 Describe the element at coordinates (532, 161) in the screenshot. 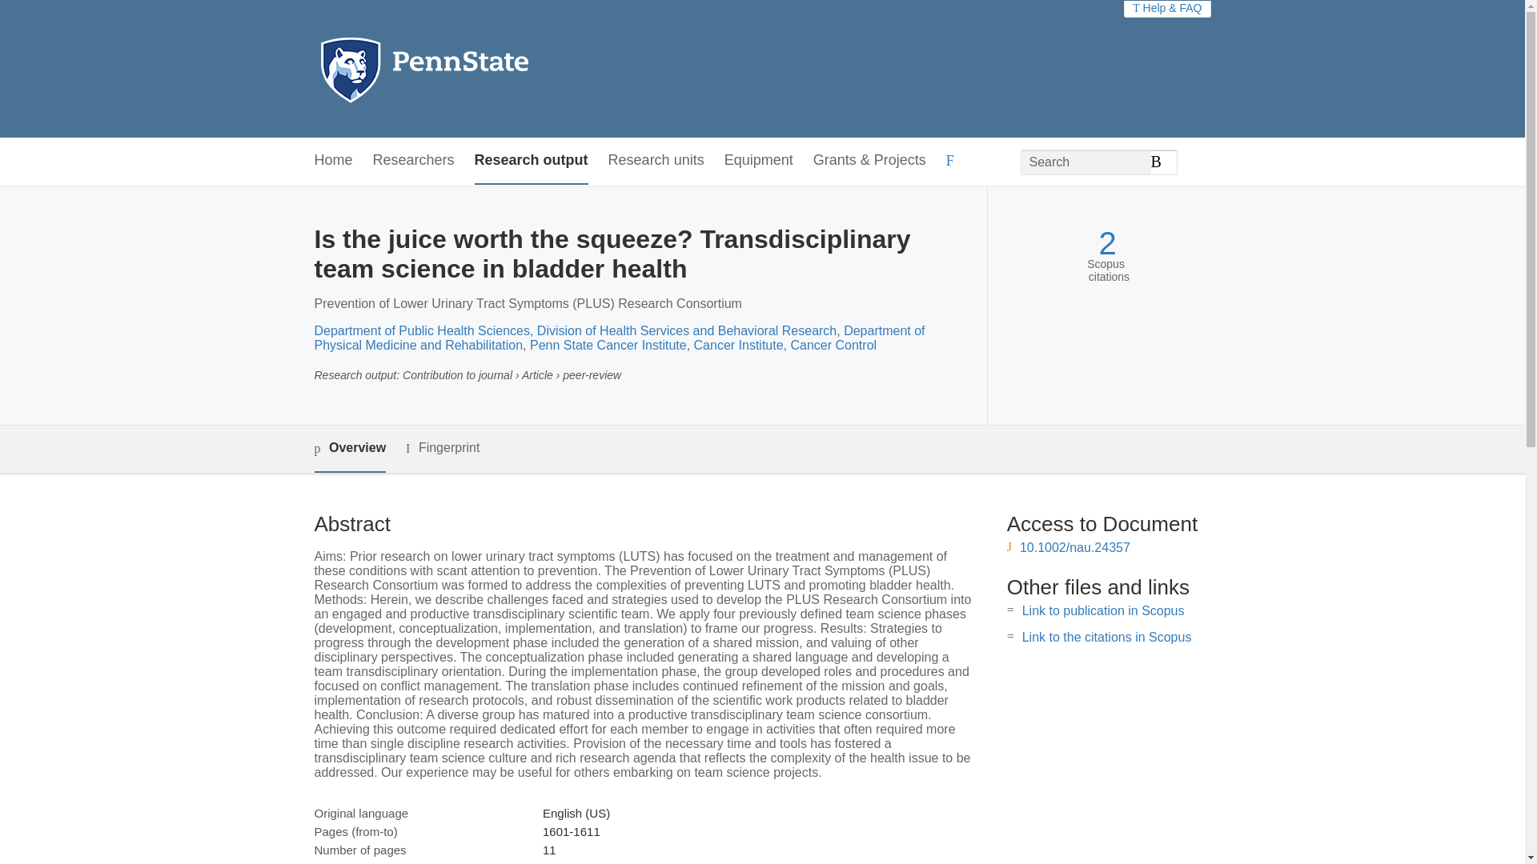

I see `Research output` at that location.